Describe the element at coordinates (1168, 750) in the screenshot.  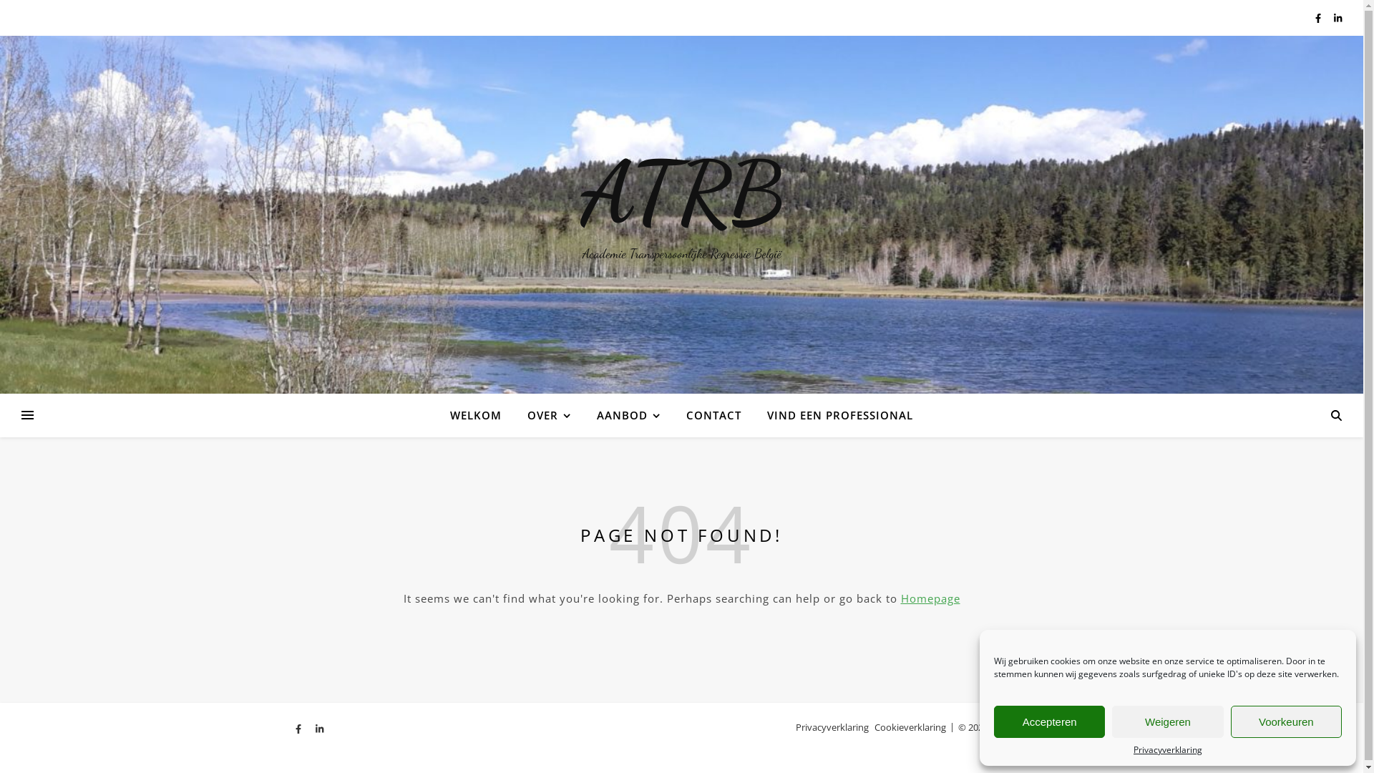
I see `Privacyverklaring` at that location.